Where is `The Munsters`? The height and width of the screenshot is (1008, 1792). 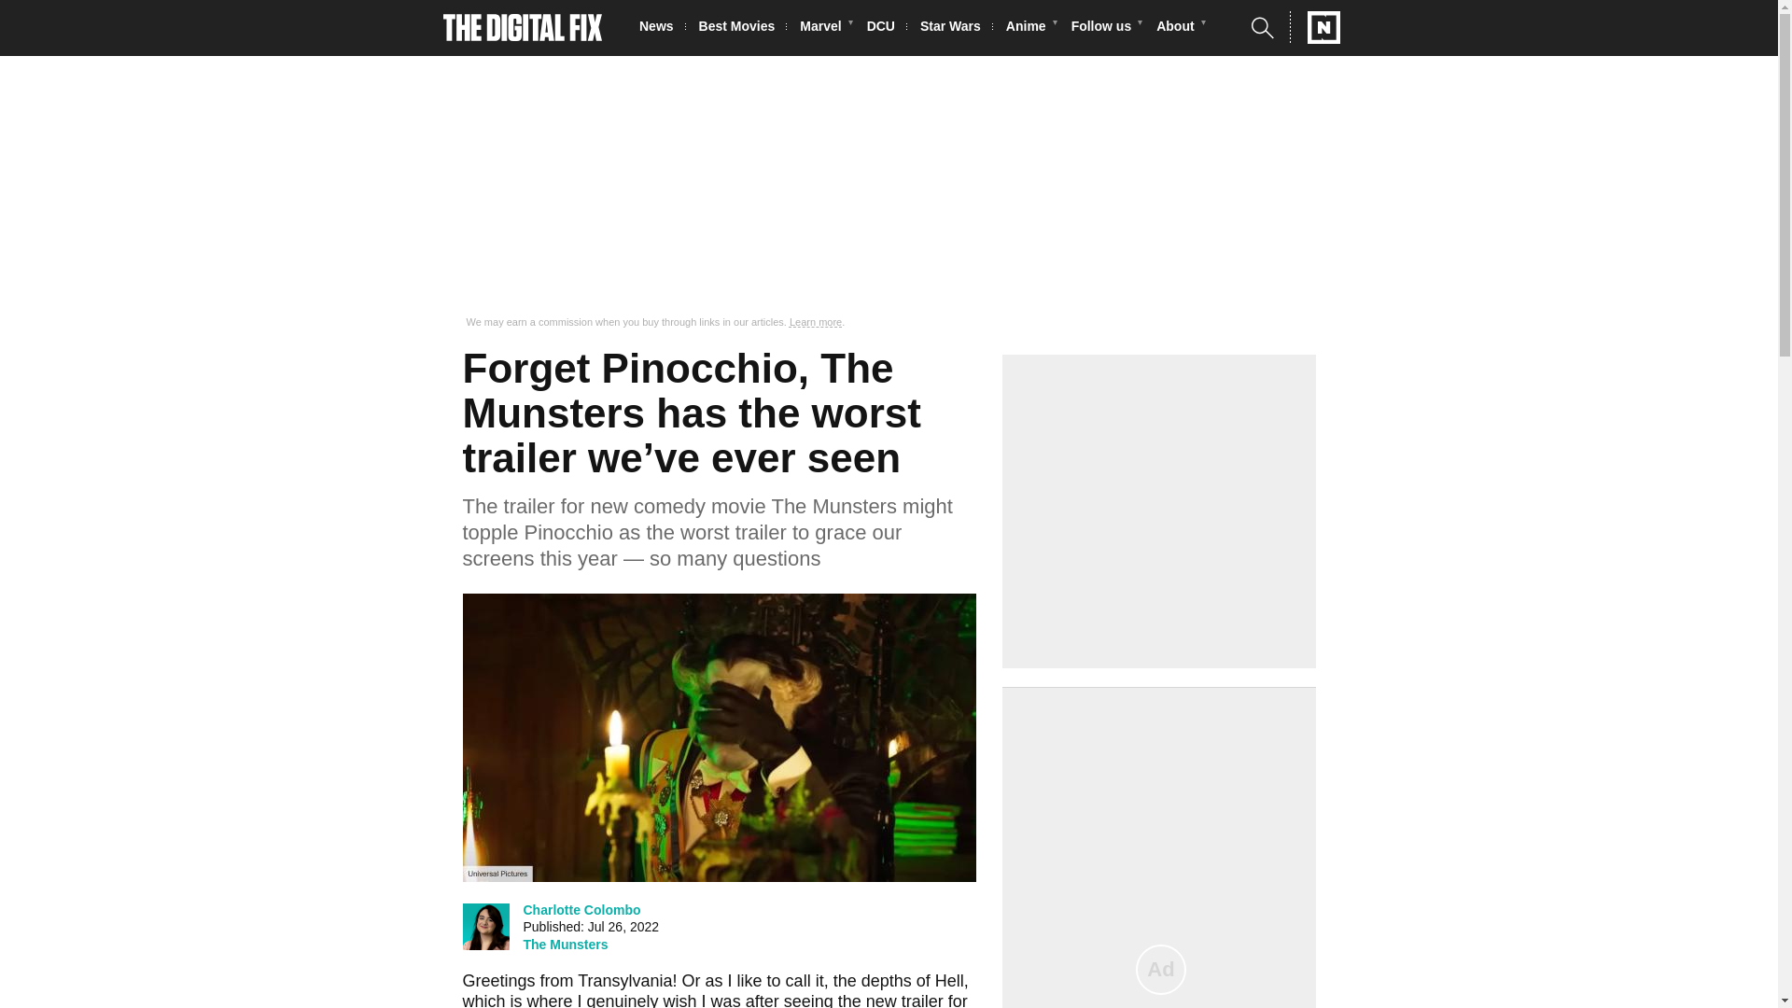 The Munsters is located at coordinates (565, 945).